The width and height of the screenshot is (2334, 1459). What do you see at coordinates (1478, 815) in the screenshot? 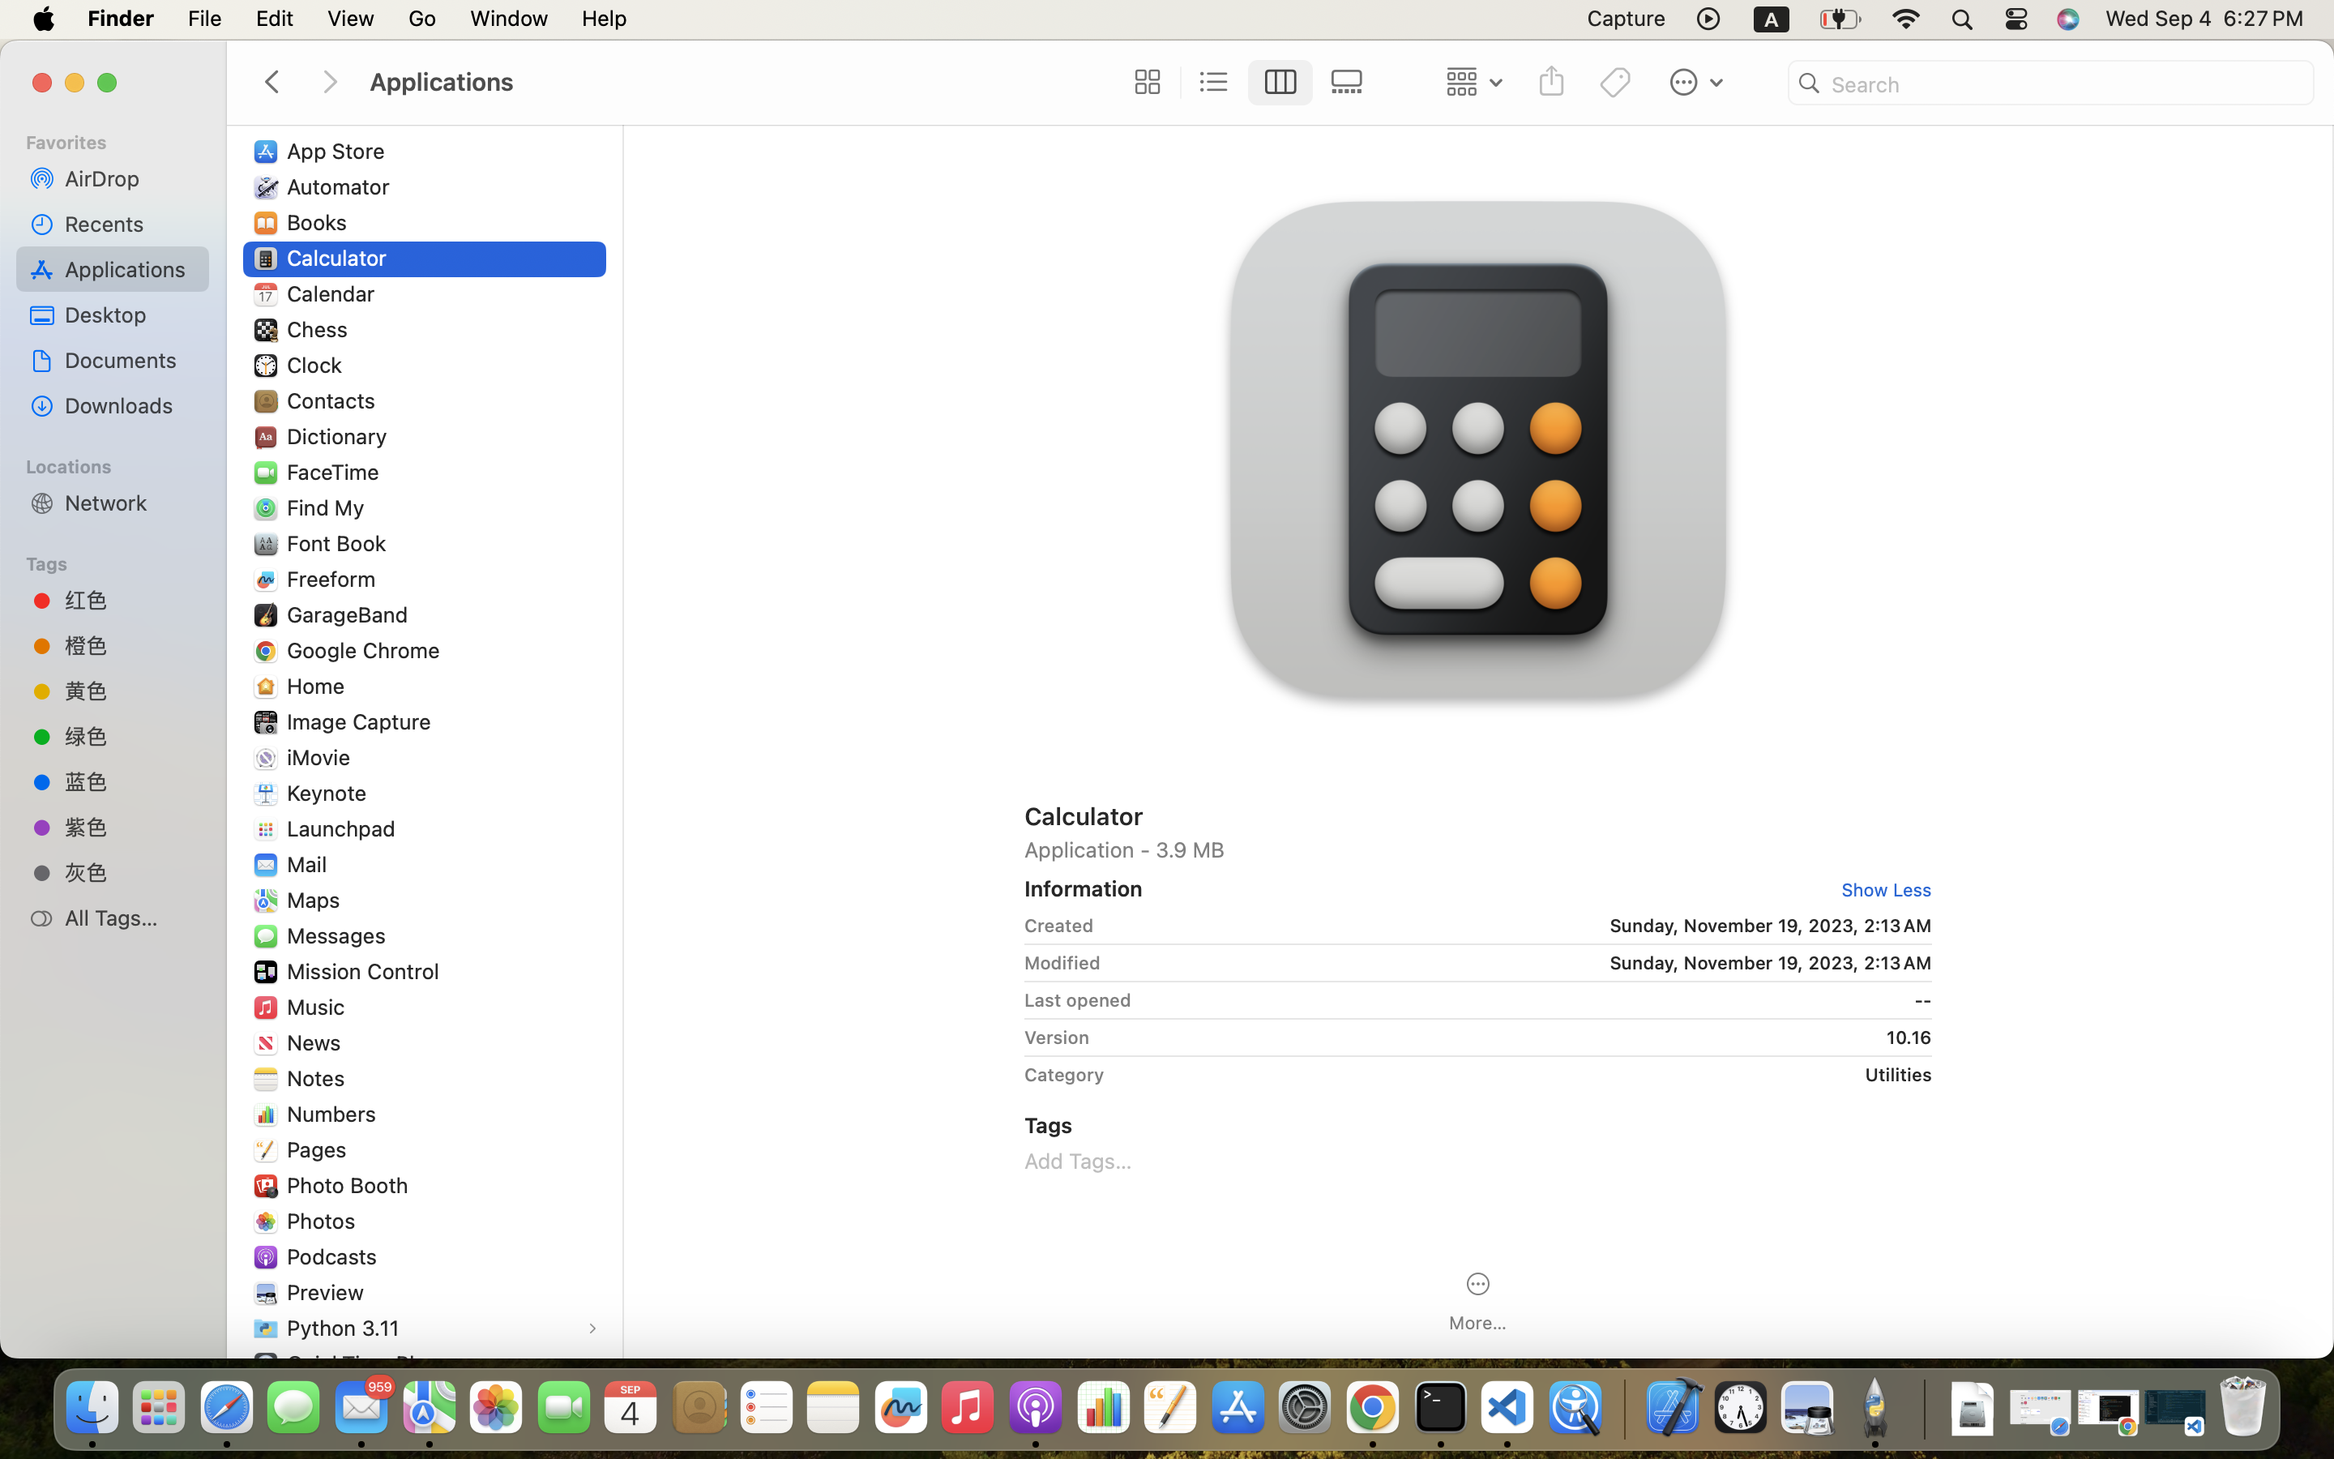
I see `Calculator` at bounding box center [1478, 815].